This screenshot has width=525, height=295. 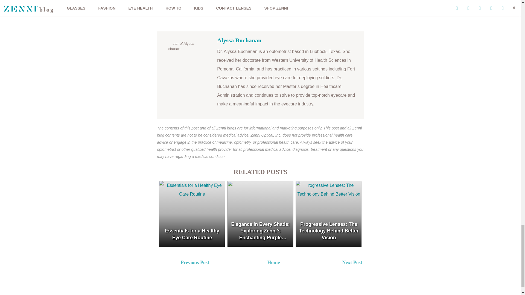 I want to click on Next Post, so click(x=380, y=263).